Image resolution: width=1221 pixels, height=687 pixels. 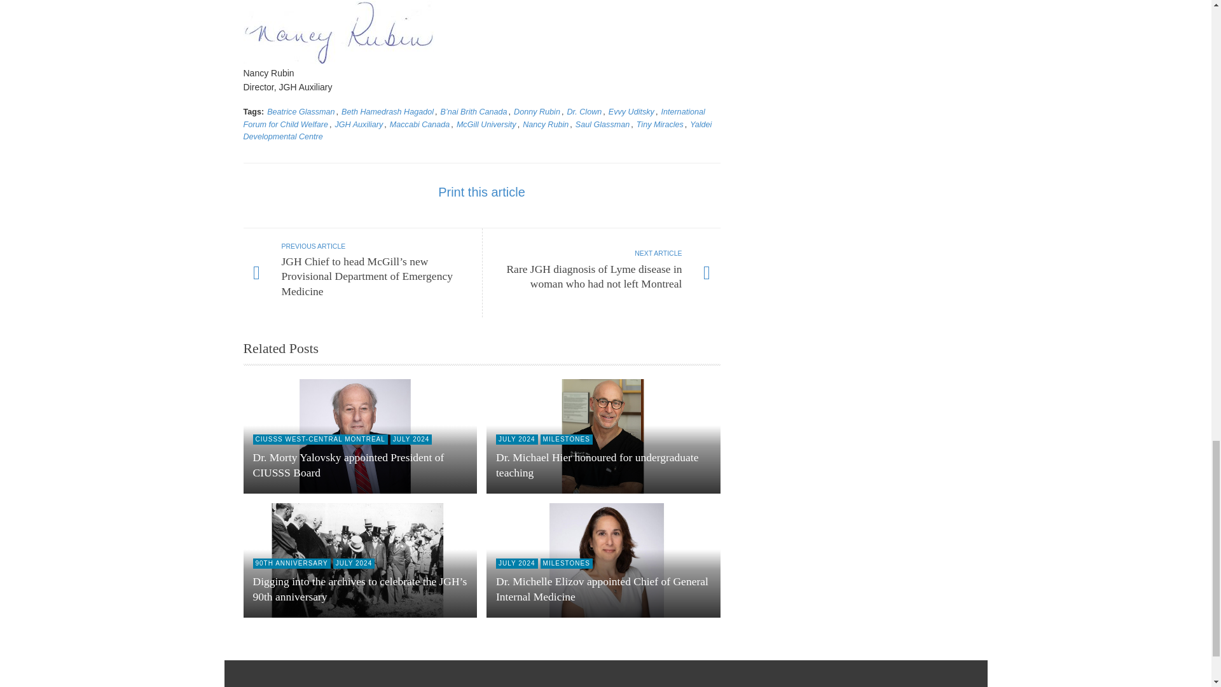 I want to click on Print this article, so click(x=481, y=192).